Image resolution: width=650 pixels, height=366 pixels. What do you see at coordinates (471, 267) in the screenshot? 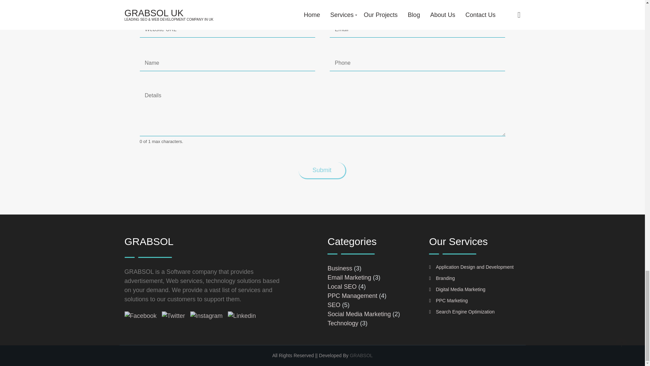
I see `Application Design and Development` at bounding box center [471, 267].